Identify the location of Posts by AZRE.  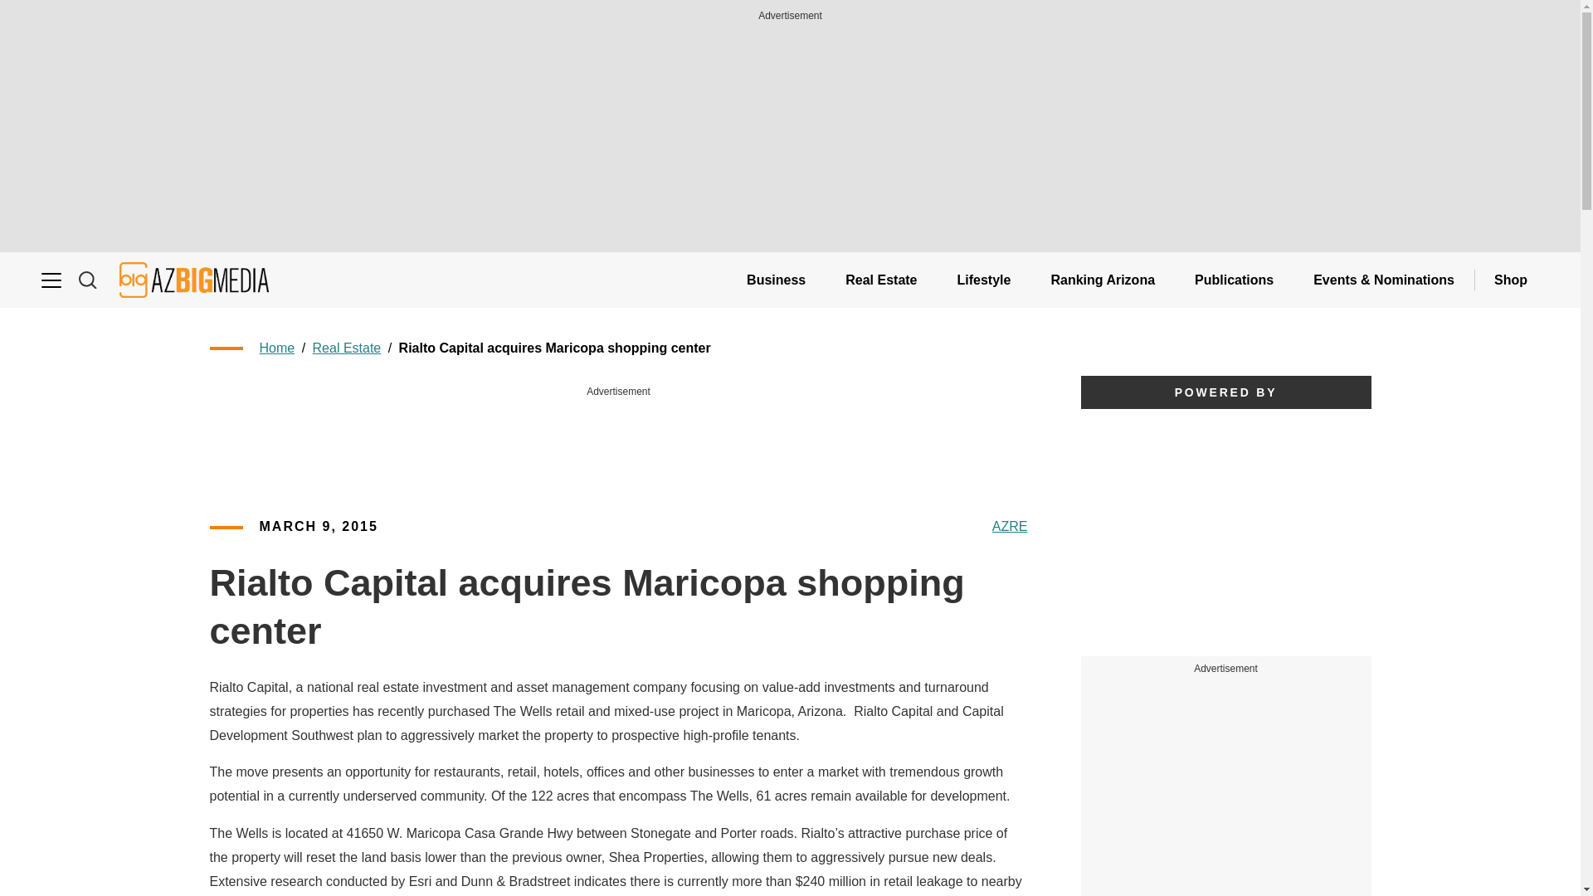
(1010, 528).